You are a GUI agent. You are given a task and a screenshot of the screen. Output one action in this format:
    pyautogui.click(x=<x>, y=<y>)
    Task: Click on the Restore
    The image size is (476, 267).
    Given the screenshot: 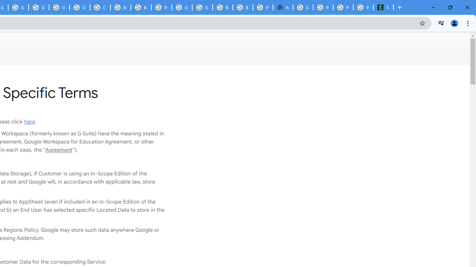 What is the action you would take?
    pyautogui.click(x=450, y=7)
    